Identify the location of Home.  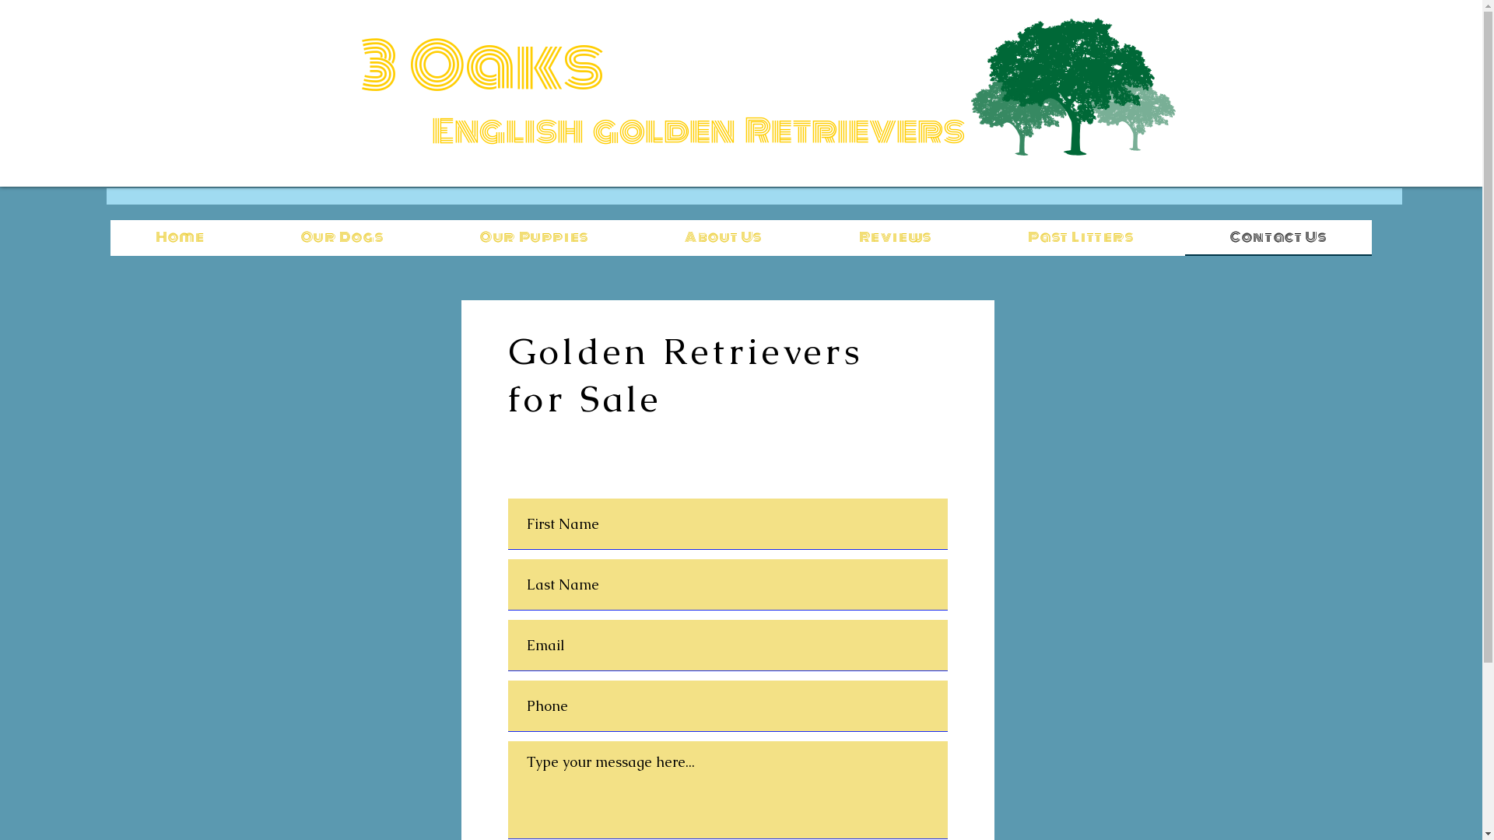
(181, 238).